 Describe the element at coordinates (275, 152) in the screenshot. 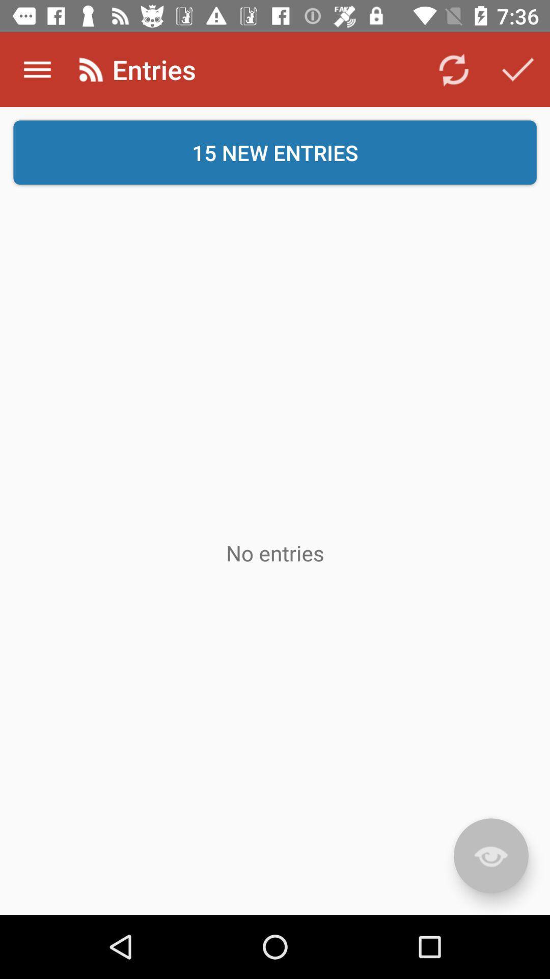

I see `launch the item above no entries` at that location.